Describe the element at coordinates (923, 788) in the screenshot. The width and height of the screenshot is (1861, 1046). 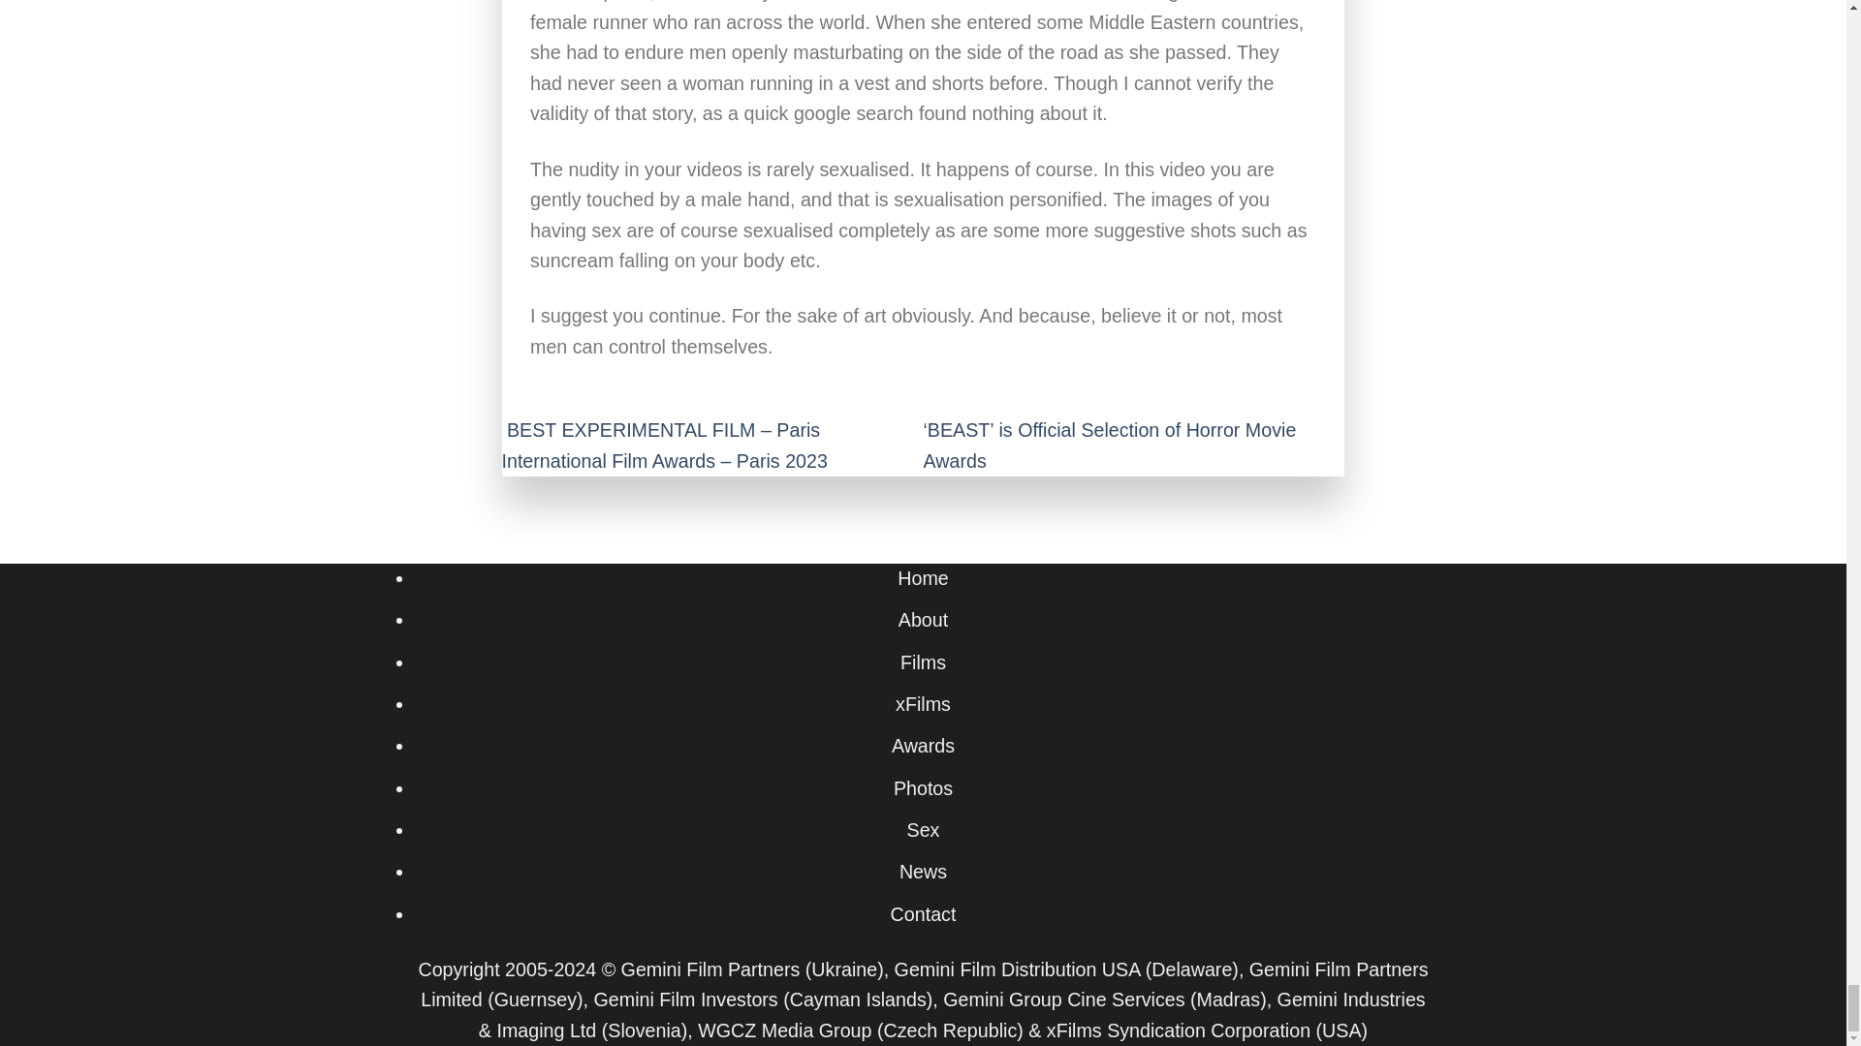
I see `Photos` at that location.